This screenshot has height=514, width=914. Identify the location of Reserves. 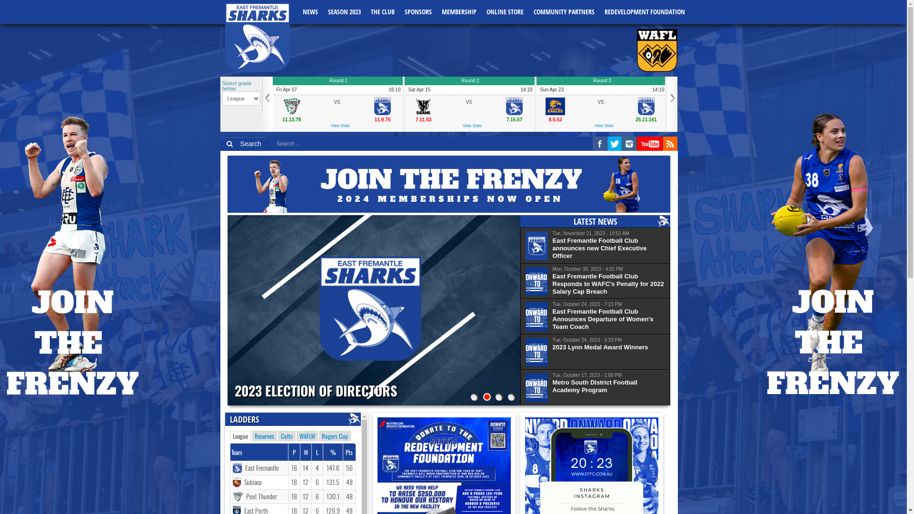
(264, 436).